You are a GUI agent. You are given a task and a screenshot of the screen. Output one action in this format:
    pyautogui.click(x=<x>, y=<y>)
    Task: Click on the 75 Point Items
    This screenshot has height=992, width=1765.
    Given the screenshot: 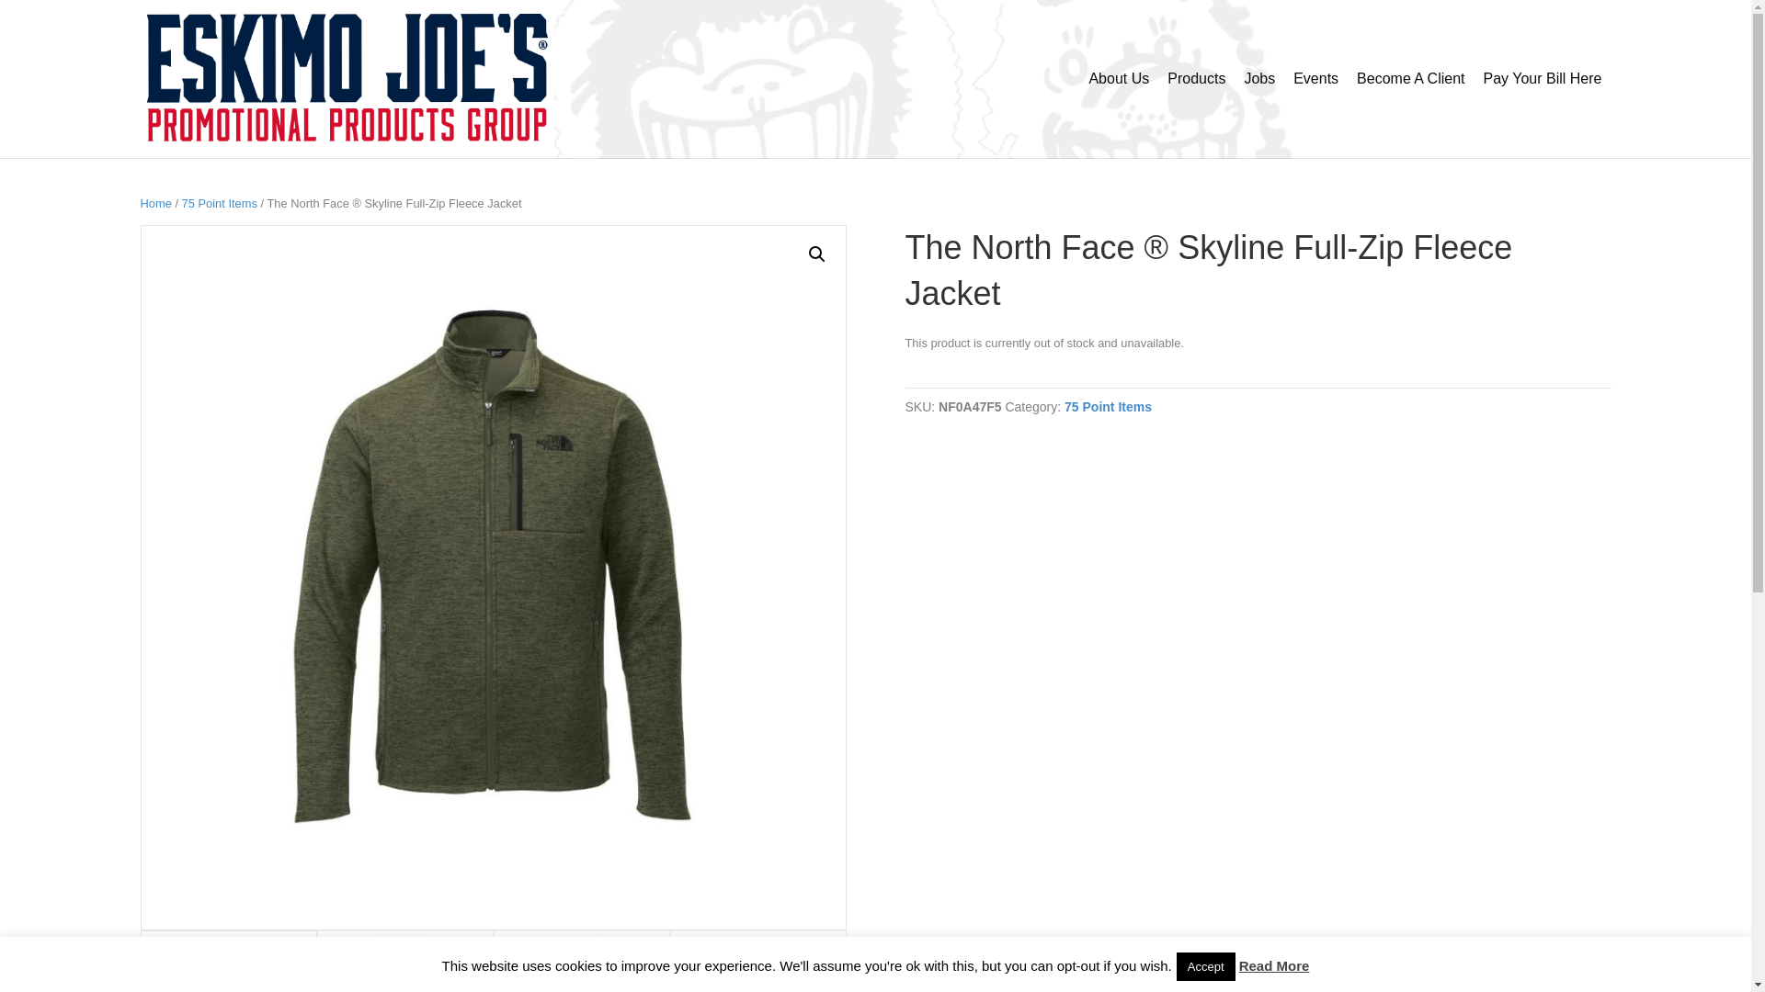 What is the action you would take?
    pyautogui.click(x=1108, y=407)
    